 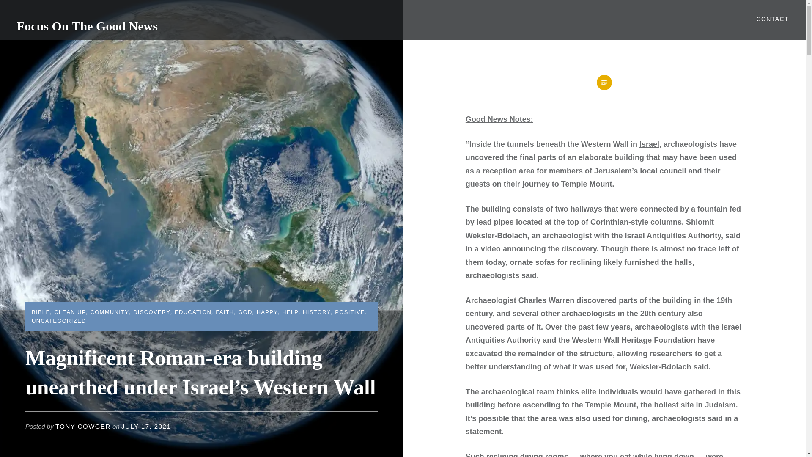 I want to click on HAPPY, so click(x=267, y=312).